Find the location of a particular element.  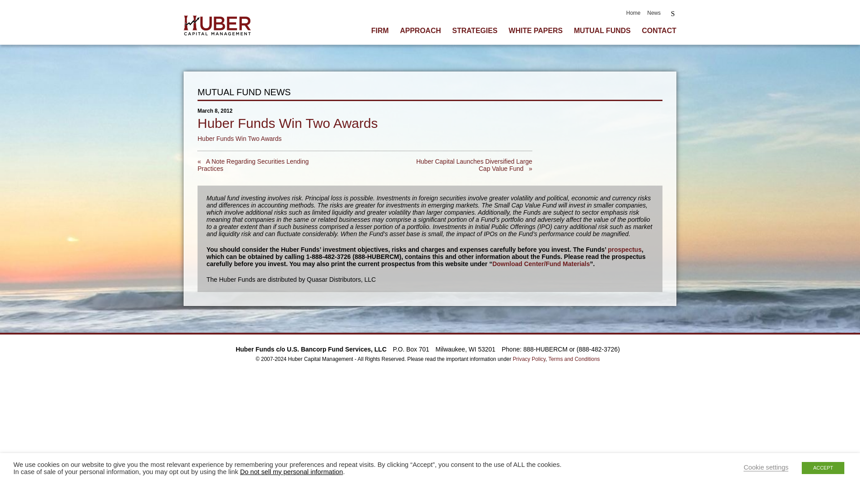

WHITE PAPERS is located at coordinates (536, 30).